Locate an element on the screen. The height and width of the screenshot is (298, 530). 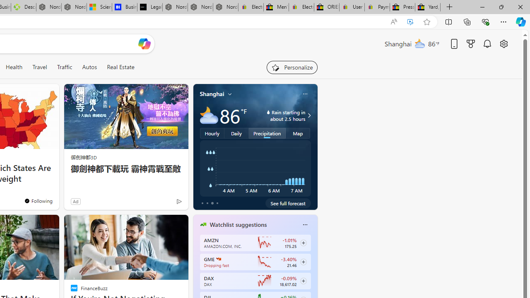
Nordace - Summer Adventures 2024 is located at coordinates (49, 7).